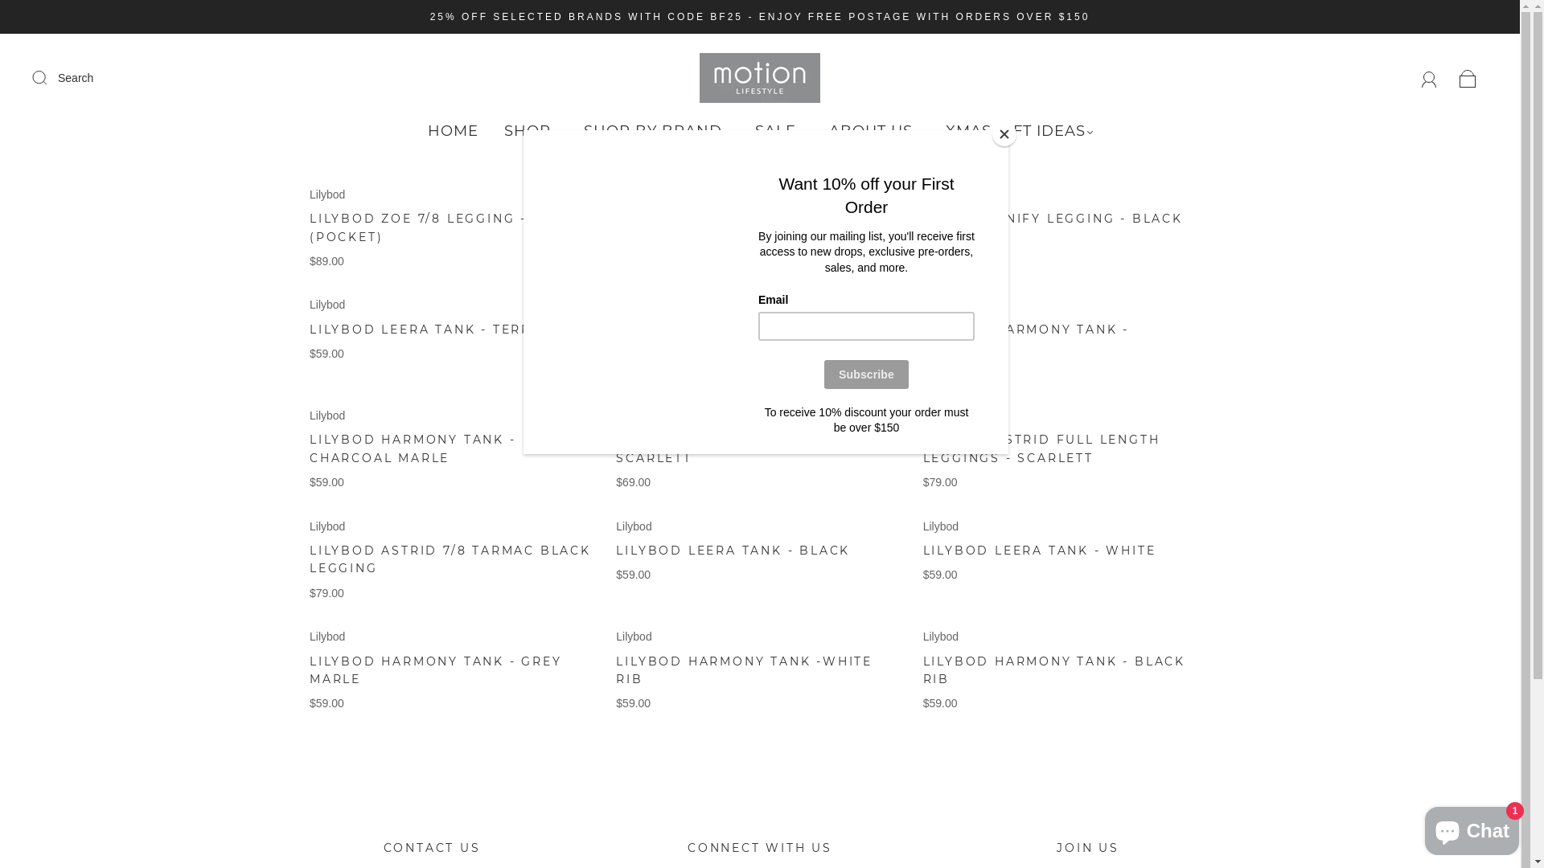  Describe the element at coordinates (745, 670) in the screenshot. I see `LILYBOD HARMONY TANK -WHITE RIB` at that location.